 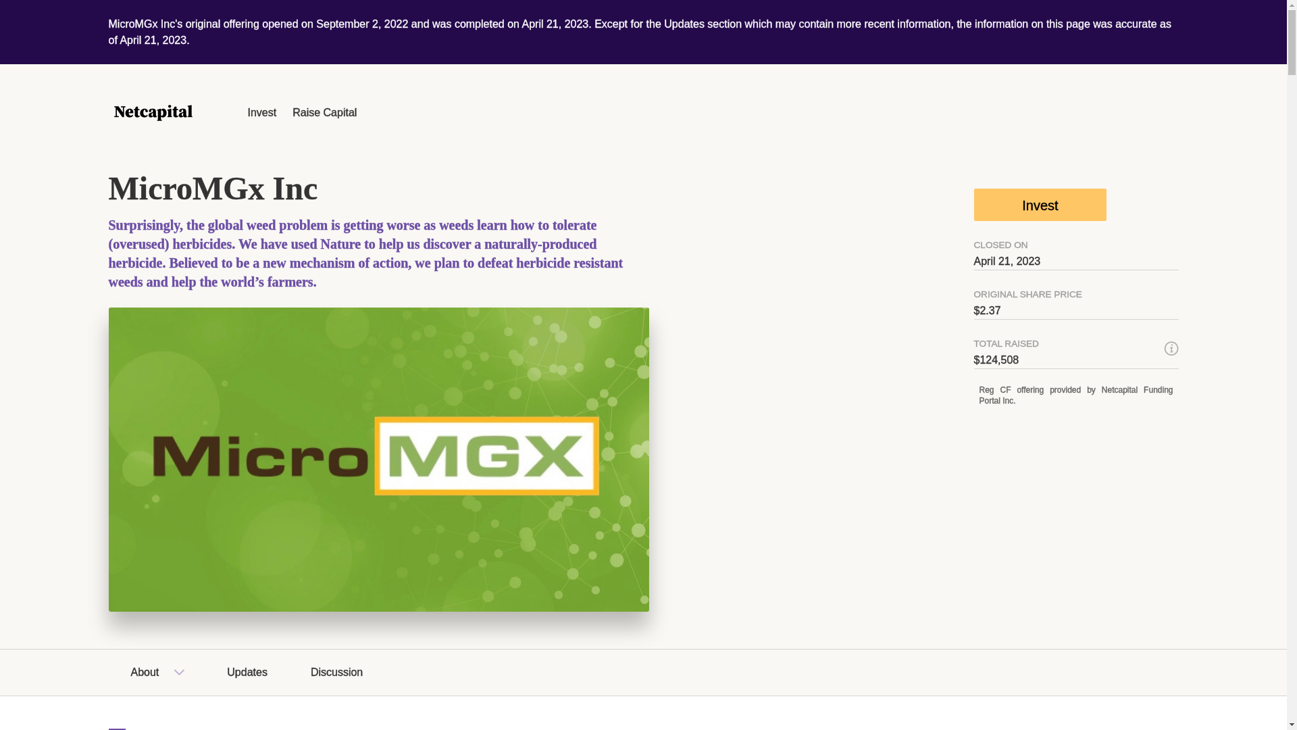 What do you see at coordinates (336, 672) in the screenshot?
I see `Discussion` at bounding box center [336, 672].